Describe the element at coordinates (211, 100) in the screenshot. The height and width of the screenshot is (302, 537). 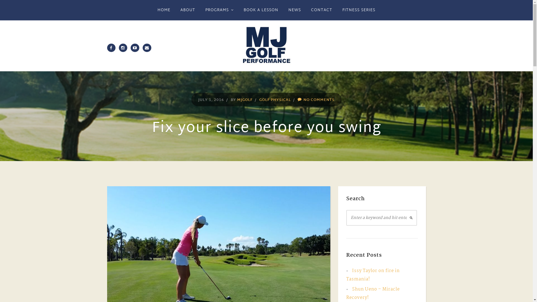
I see `JULY 1, 2016` at that location.